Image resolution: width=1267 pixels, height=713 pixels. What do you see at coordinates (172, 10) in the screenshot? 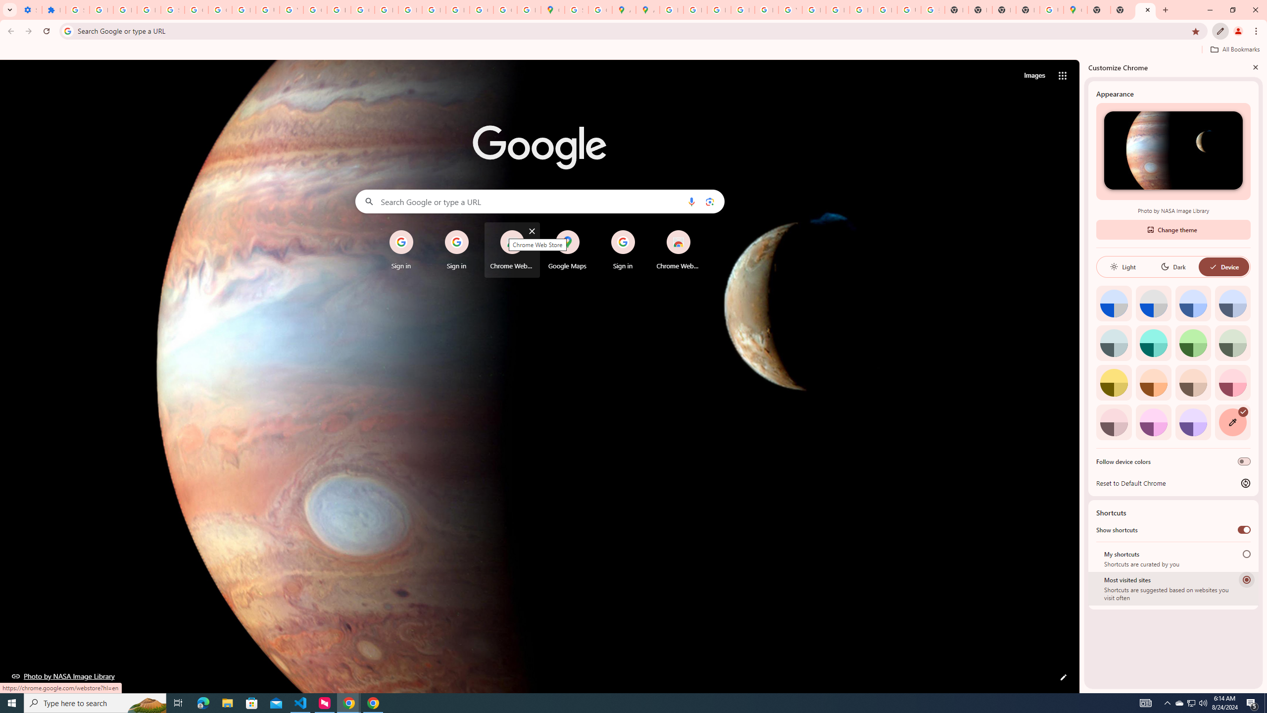
I see `Sign in - Google Accounts` at bounding box center [172, 10].